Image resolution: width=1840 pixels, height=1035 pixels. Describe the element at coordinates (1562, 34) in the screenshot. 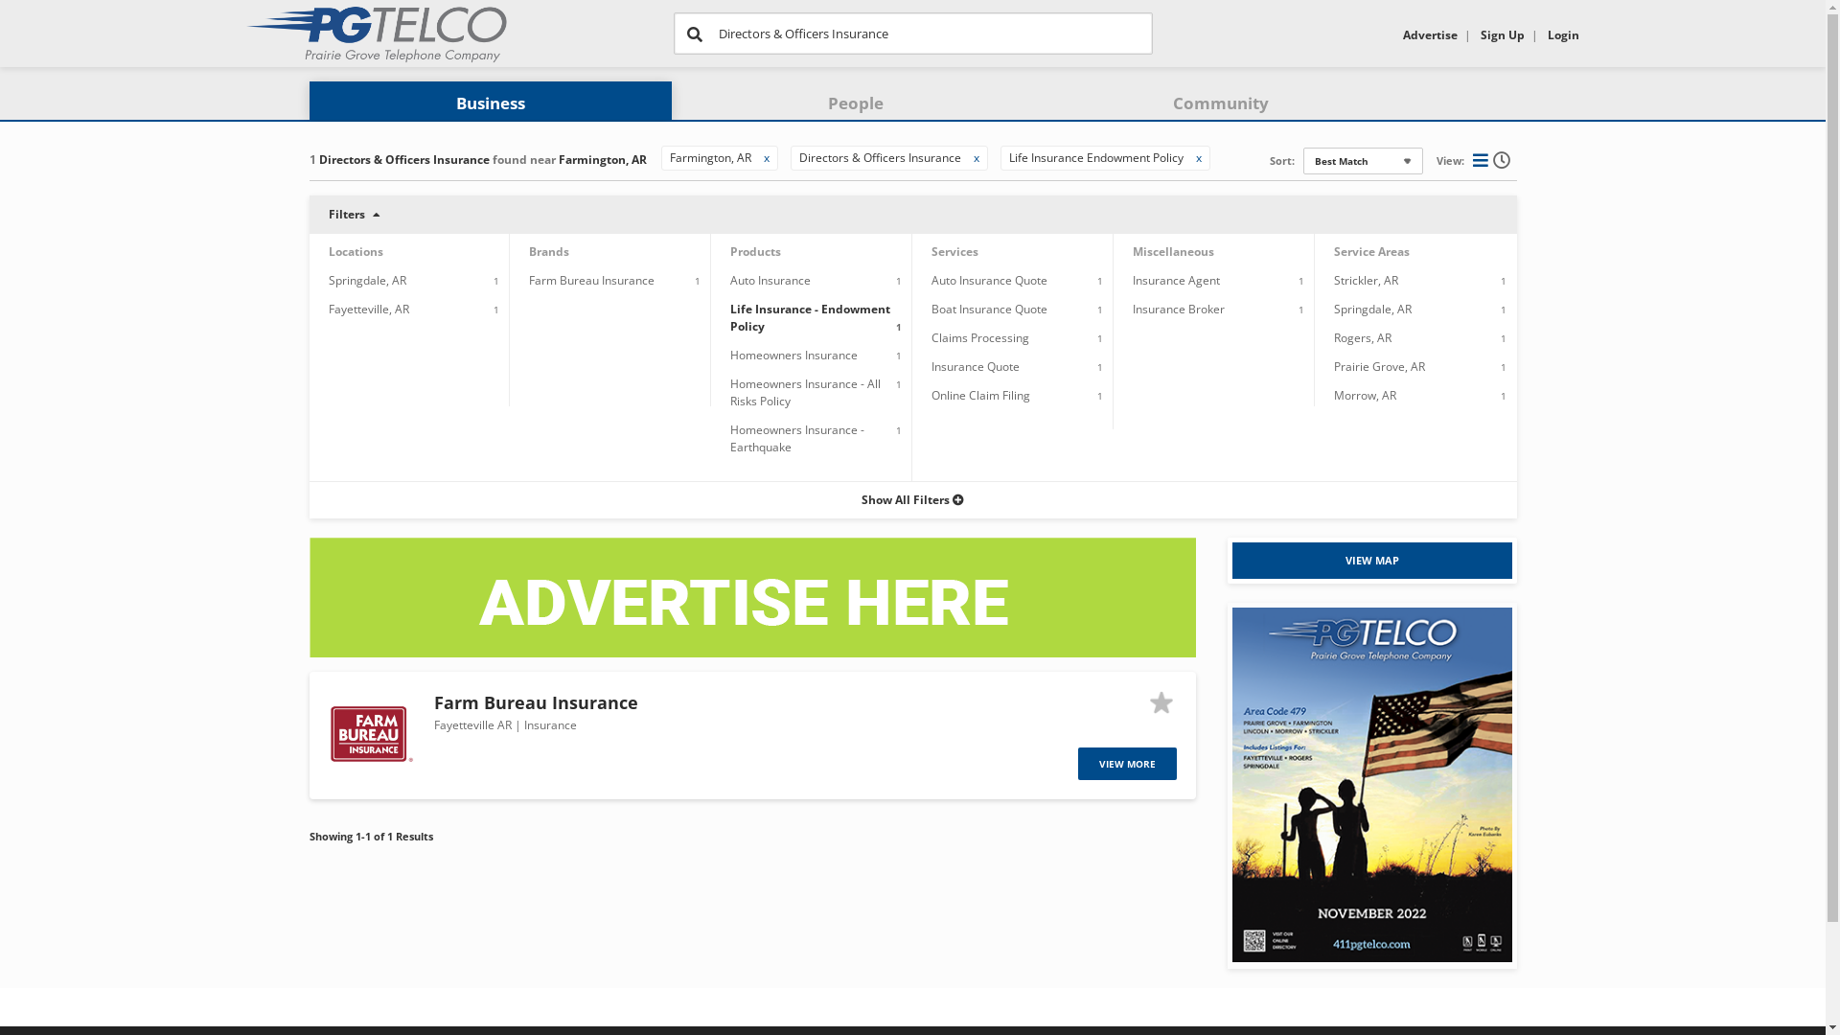

I see `Login` at that location.